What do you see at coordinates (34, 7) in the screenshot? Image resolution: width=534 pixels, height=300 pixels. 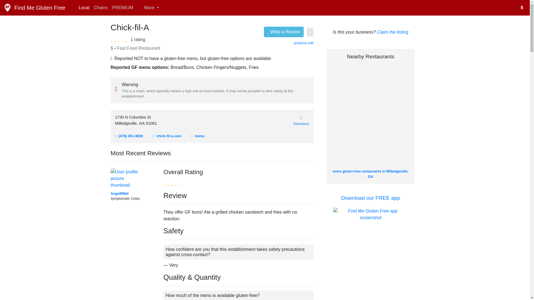 I see `Find Me Gluten Free` at bounding box center [34, 7].